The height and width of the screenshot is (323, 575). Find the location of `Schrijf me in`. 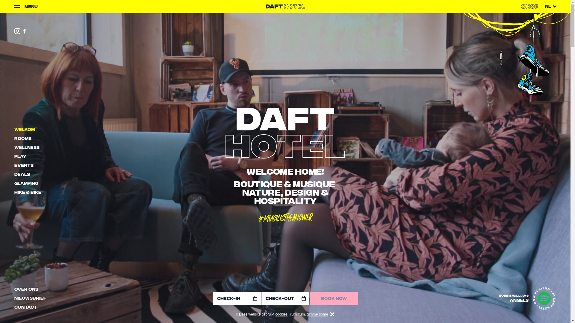

Schrijf me in is located at coordinates (330, 177).